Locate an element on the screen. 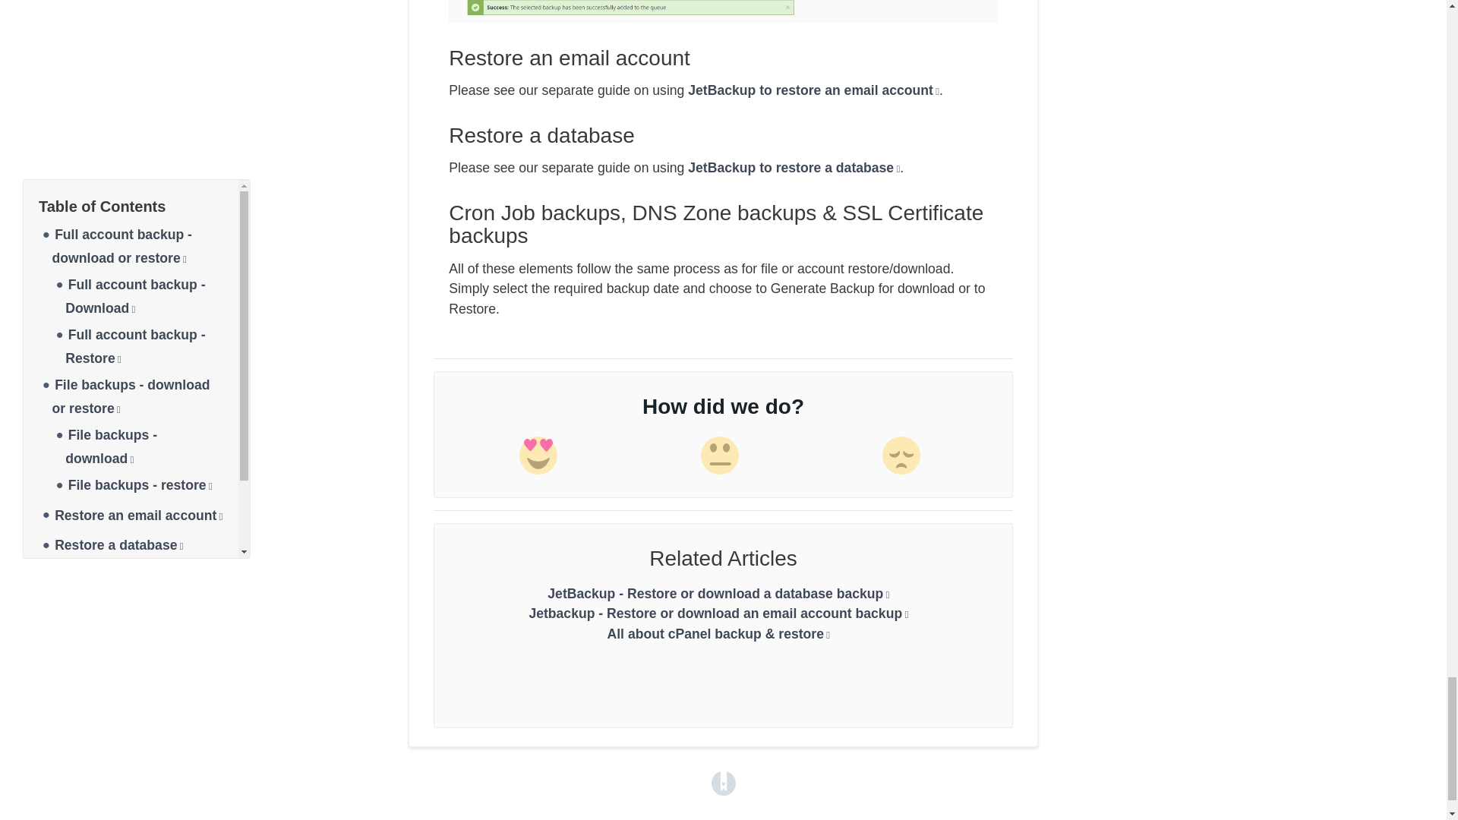  Jetbackup - Restore or download an email account backup is located at coordinates (718, 613).